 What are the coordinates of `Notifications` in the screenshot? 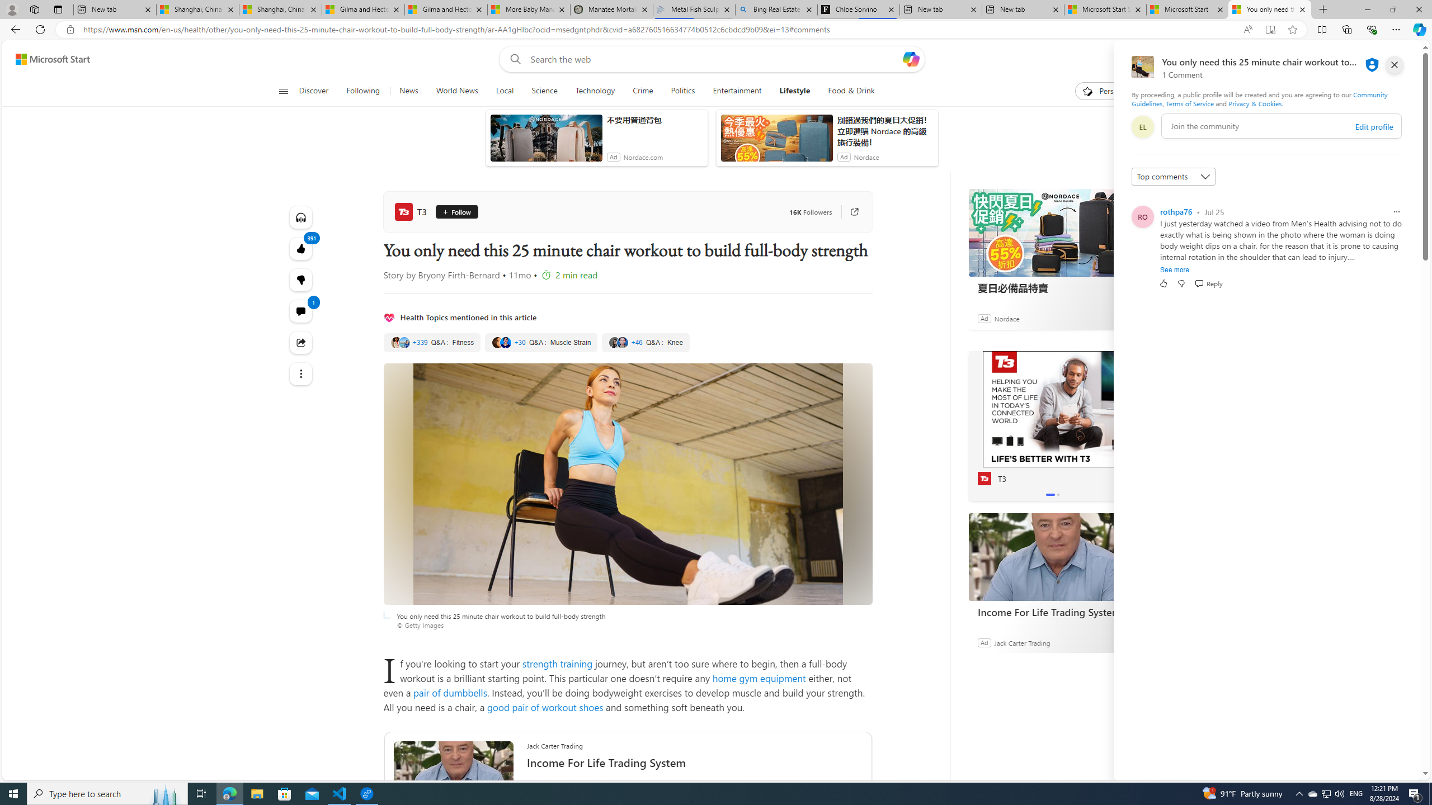 It's located at (1375, 59).